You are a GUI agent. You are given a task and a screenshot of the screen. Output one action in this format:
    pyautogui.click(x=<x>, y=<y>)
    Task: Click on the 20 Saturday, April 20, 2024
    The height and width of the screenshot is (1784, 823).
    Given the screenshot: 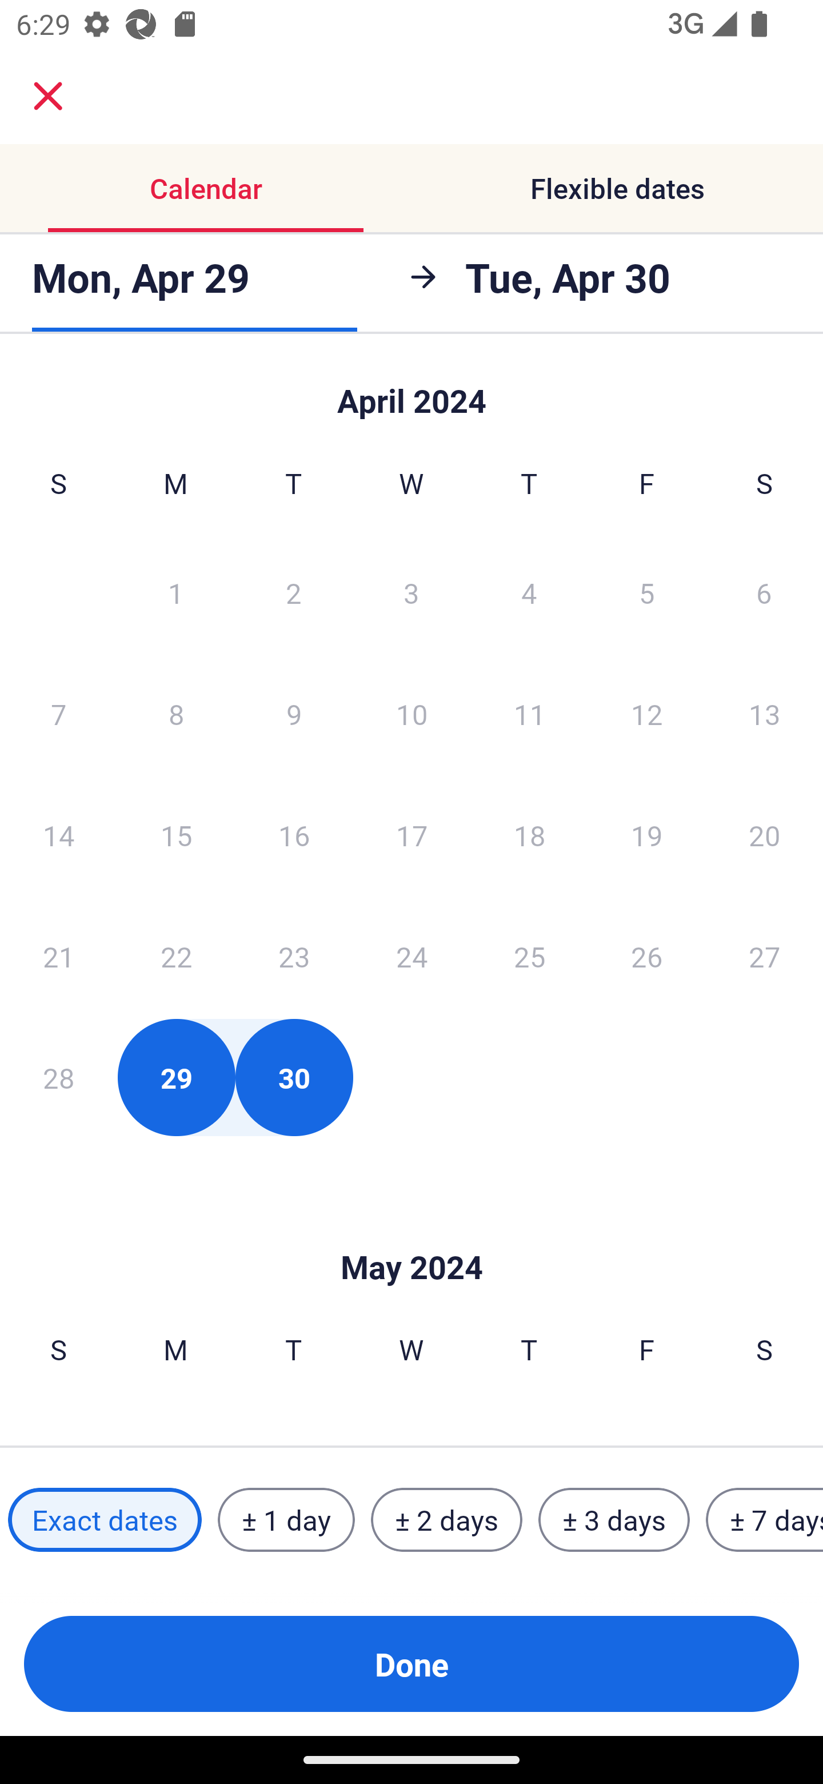 What is the action you would take?
    pyautogui.click(x=765, y=835)
    